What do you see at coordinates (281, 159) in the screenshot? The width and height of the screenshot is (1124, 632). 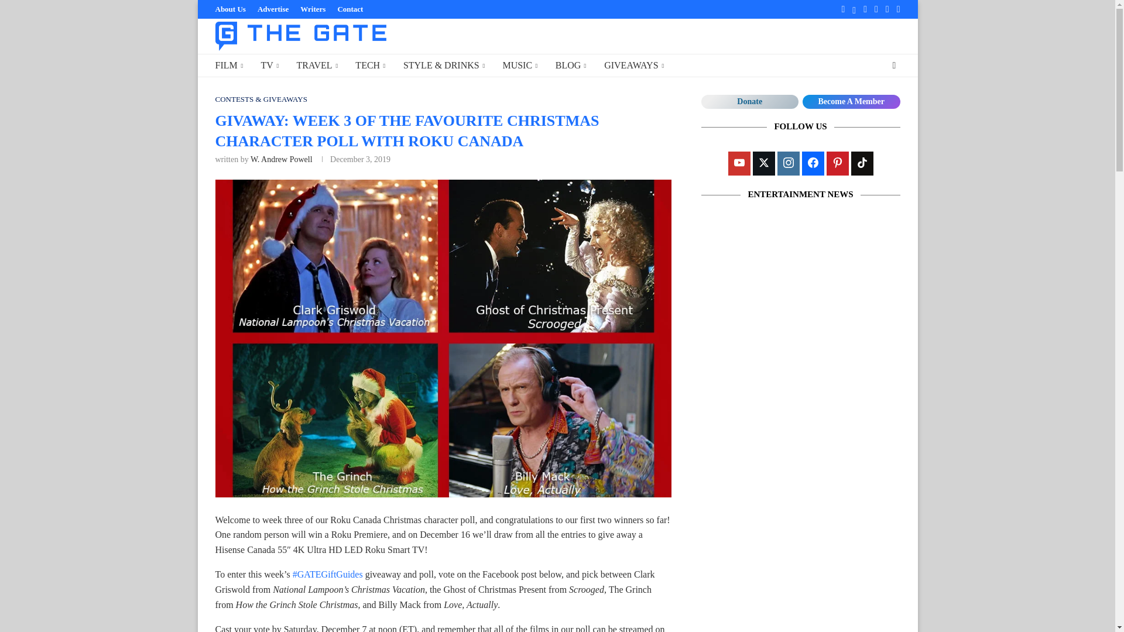 I see `W. Andrew Powell` at bounding box center [281, 159].